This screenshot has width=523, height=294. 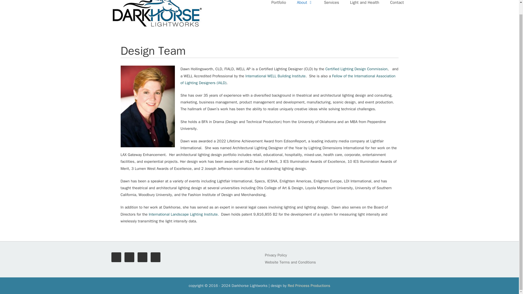 What do you see at coordinates (184, 214) in the screenshot?
I see `International Landscape Lighting Institute.` at bounding box center [184, 214].